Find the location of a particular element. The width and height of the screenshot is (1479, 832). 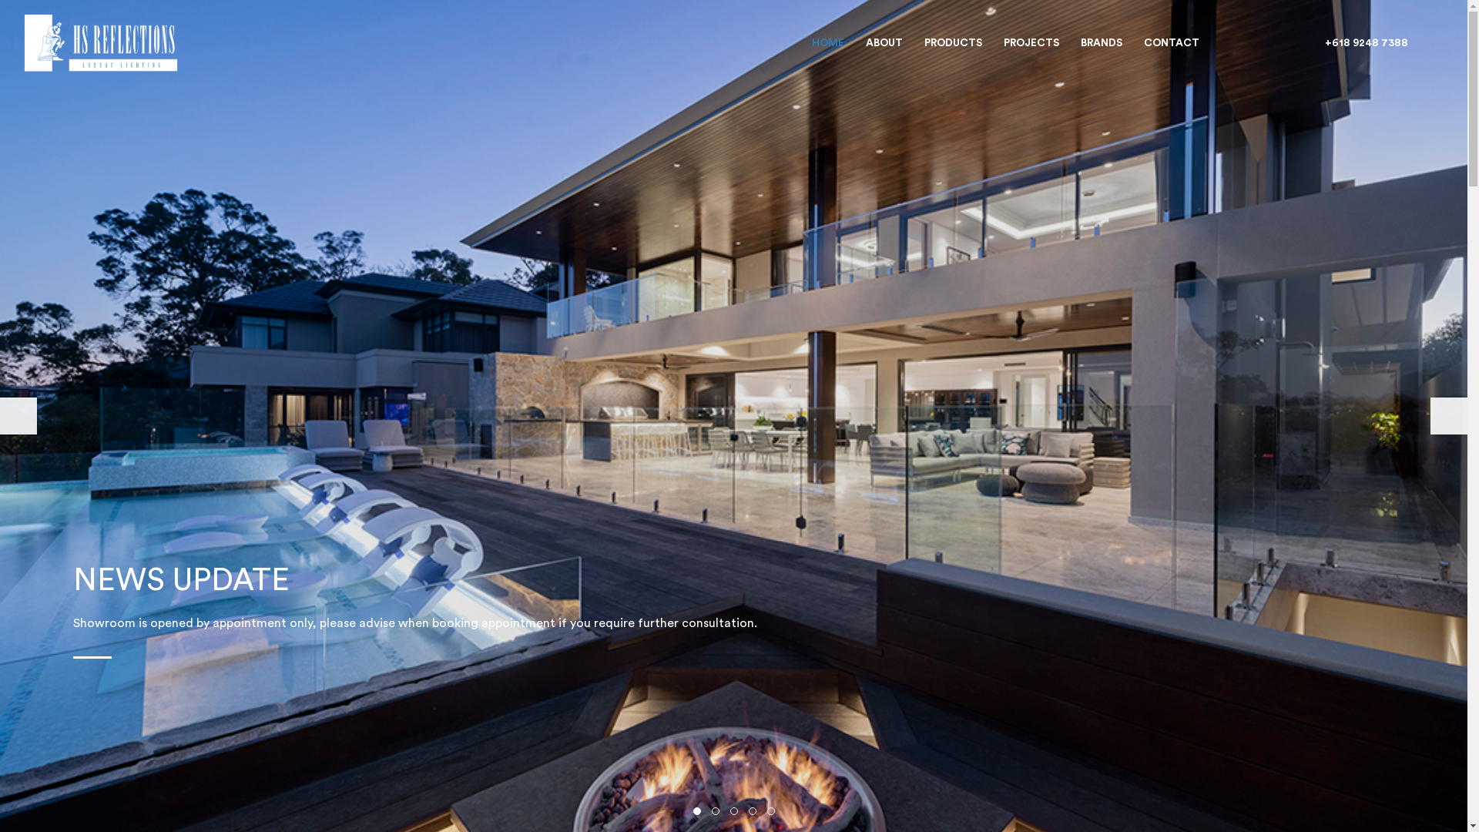

+618 9248 7388 is located at coordinates (1363, 39).